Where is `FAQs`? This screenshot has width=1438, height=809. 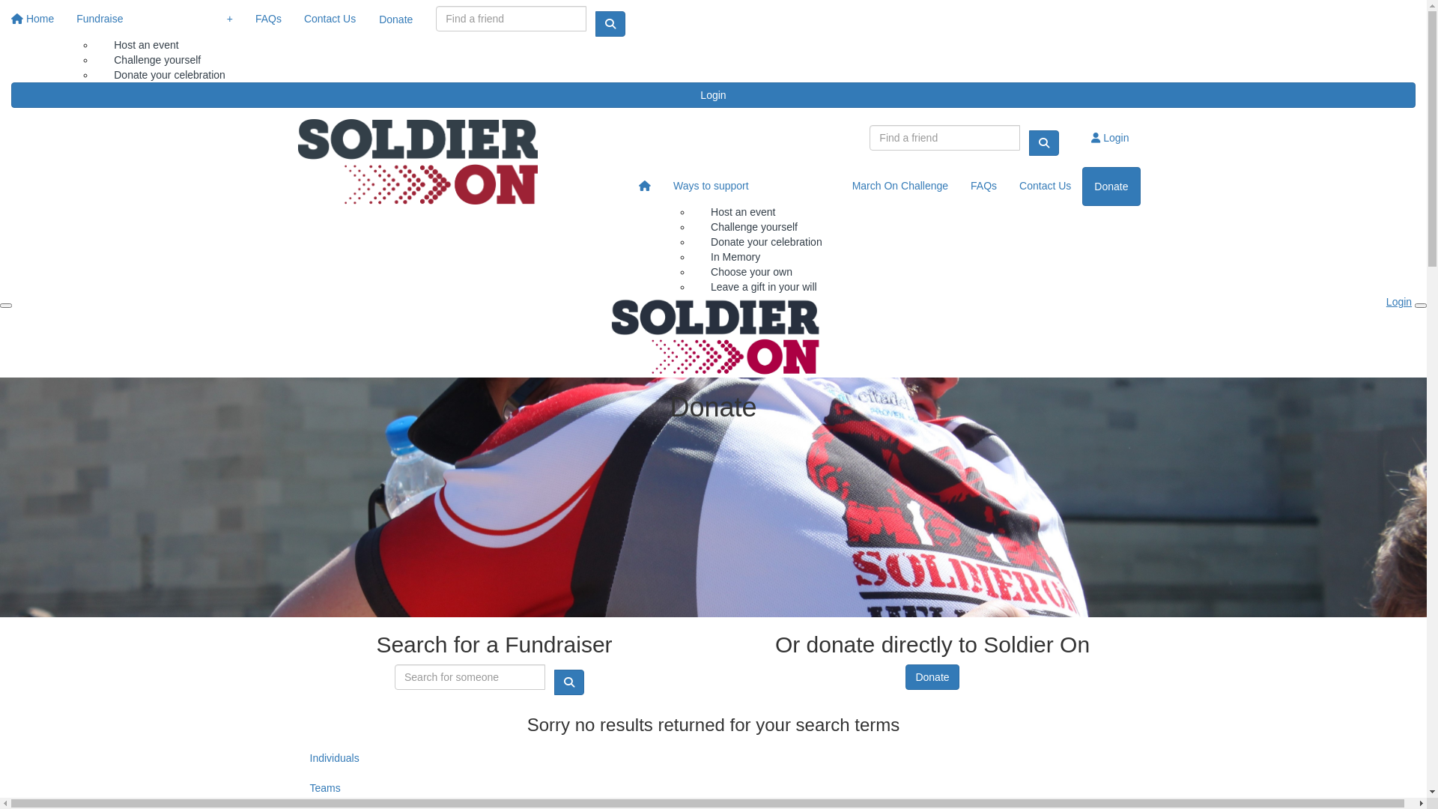
FAQs is located at coordinates (984, 186).